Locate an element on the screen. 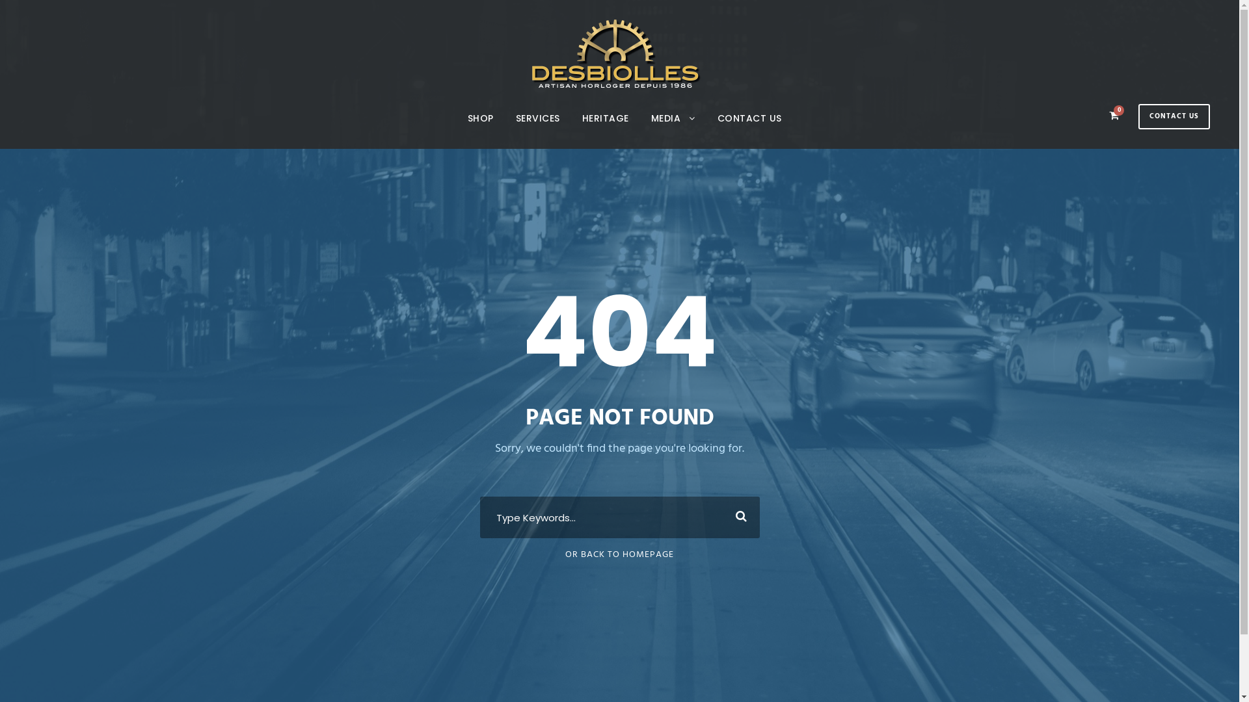 The height and width of the screenshot is (702, 1249). SHOP is located at coordinates (480, 130).